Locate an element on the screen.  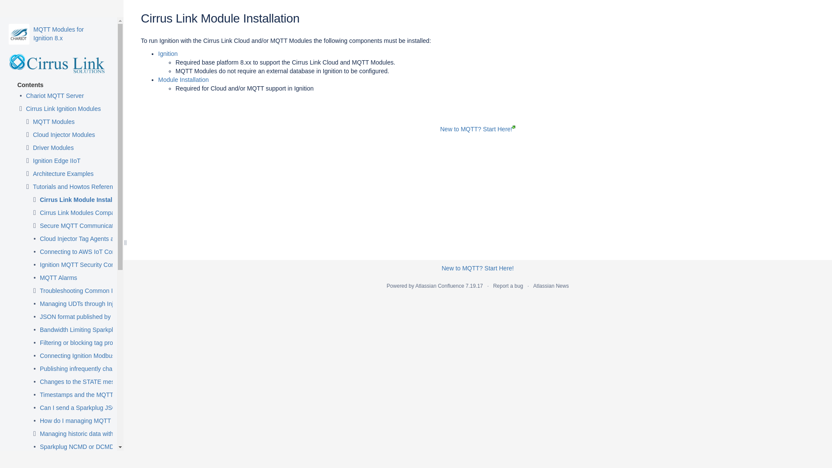
Cirrus Link Ignition Modules is located at coordinates (63, 109).